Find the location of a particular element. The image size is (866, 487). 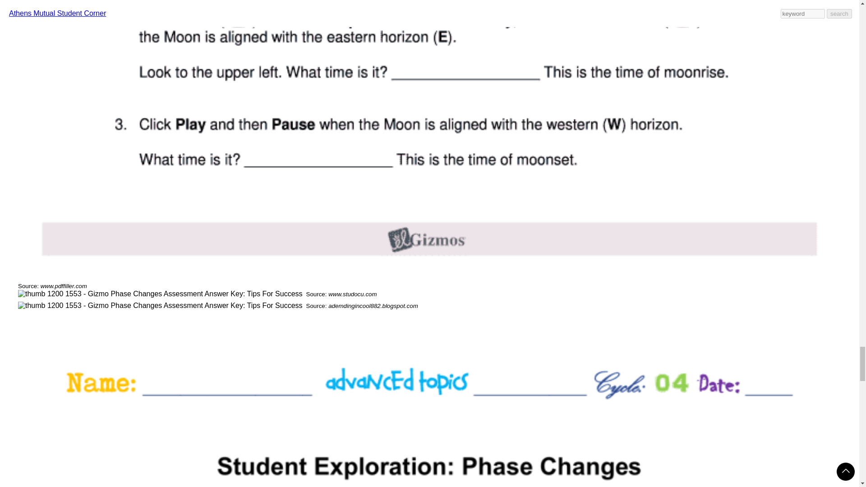

Gizmo Phase Changes Assessment Answer Key: Tips For Success is located at coordinates (160, 294).